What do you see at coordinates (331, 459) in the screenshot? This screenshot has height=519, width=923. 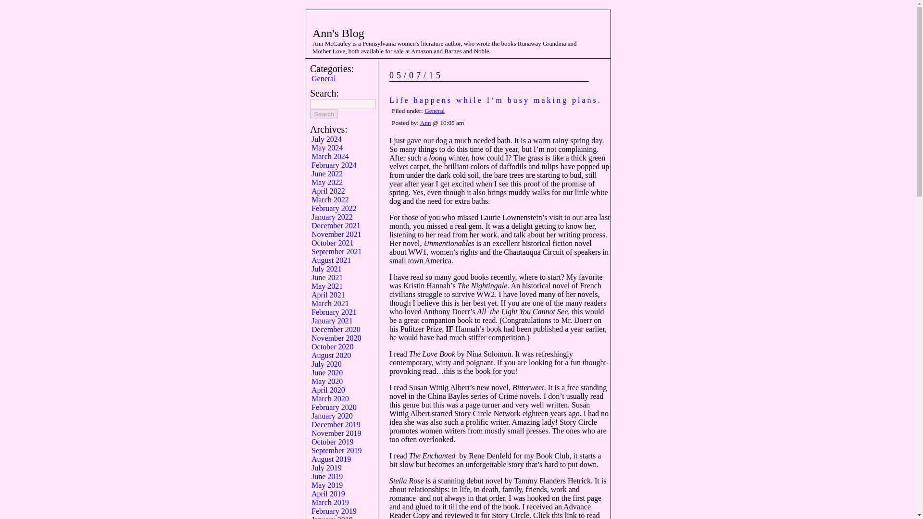 I see `August 2019` at bounding box center [331, 459].